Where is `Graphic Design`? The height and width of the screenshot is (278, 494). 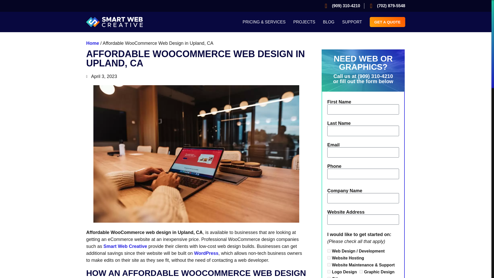 Graphic Design is located at coordinates (361, 271).